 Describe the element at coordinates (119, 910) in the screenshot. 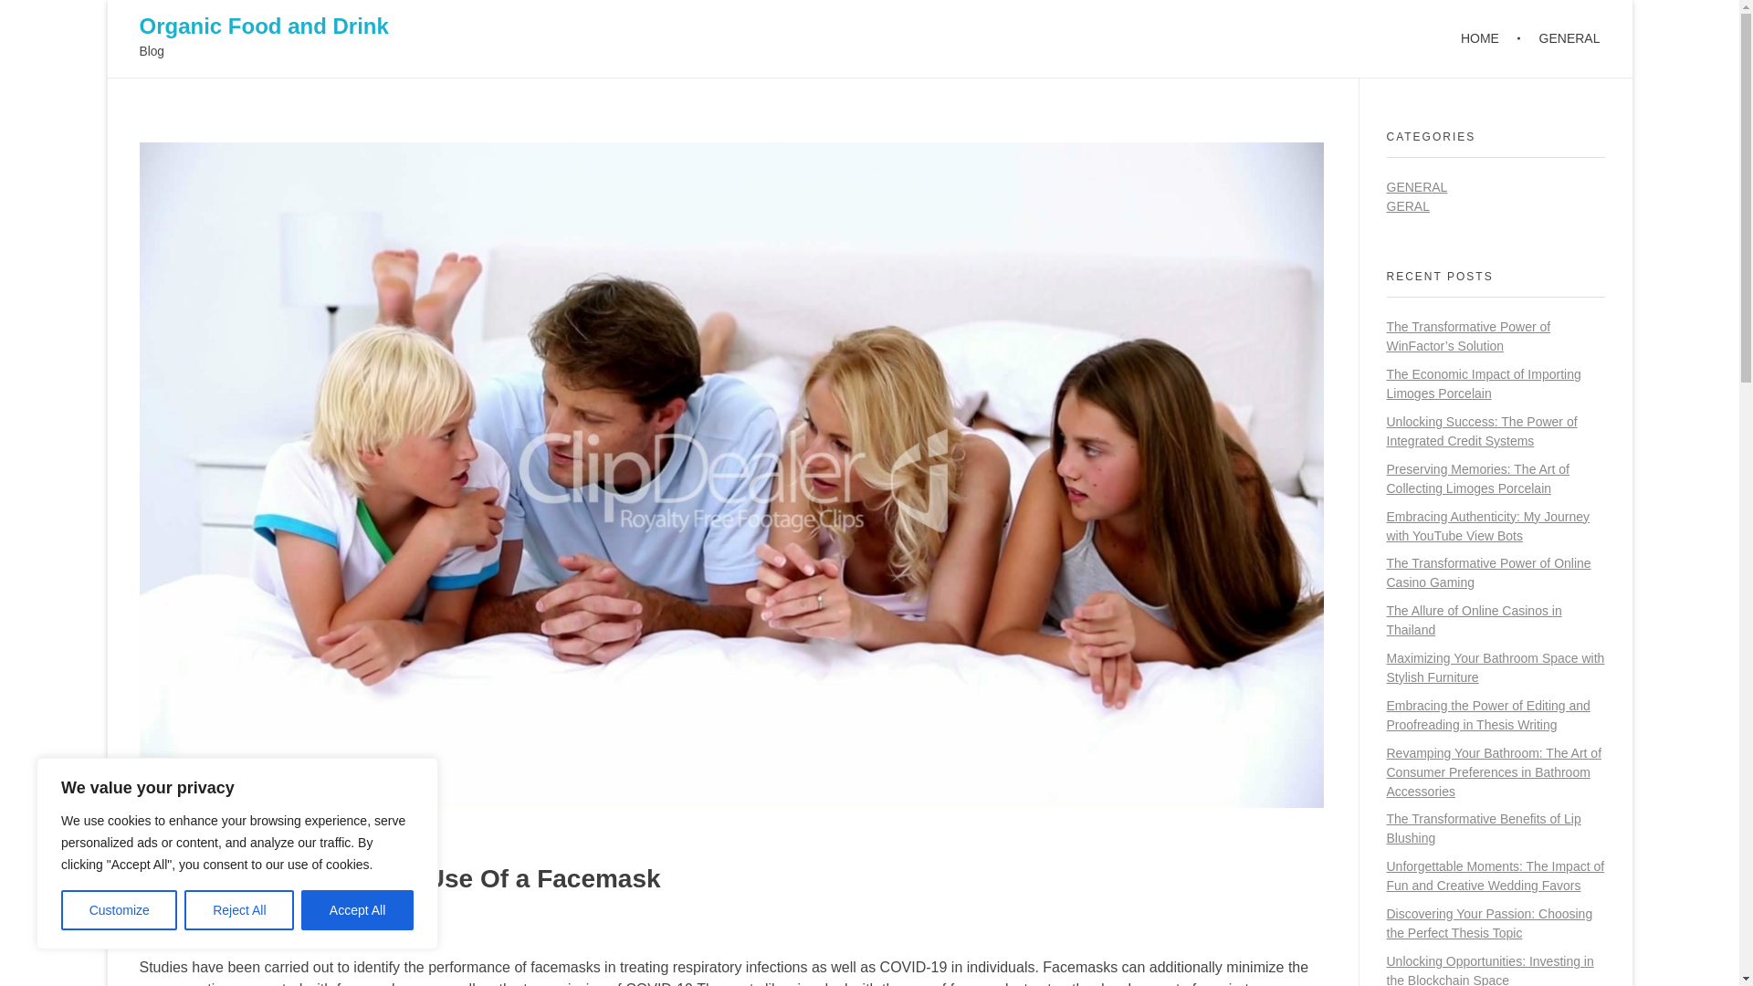

I see `Customize` at that location.